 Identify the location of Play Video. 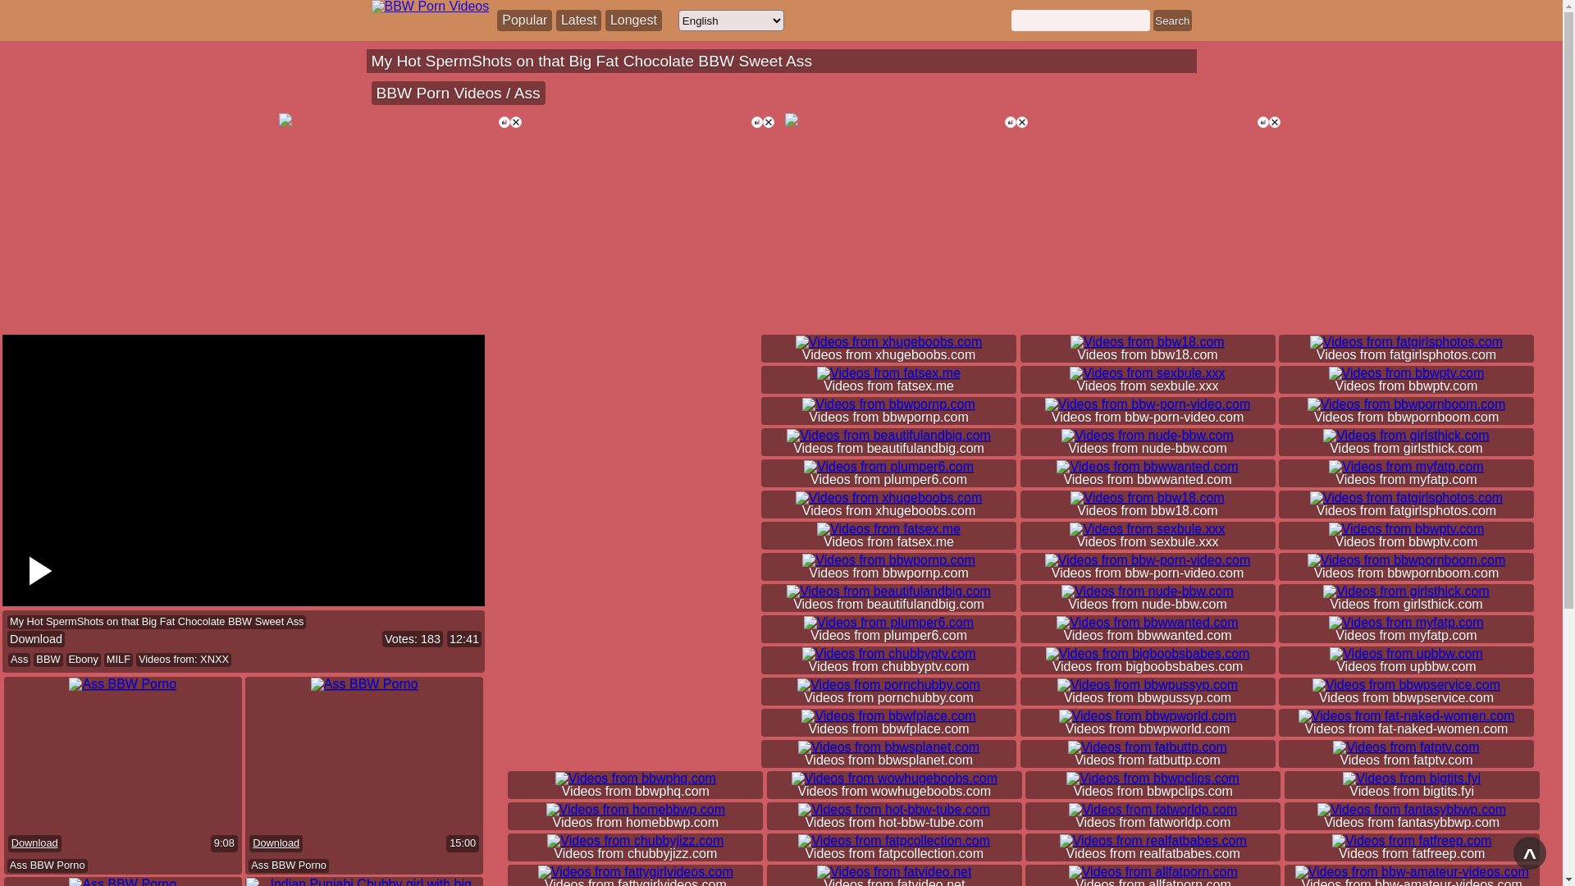
(38, 571).